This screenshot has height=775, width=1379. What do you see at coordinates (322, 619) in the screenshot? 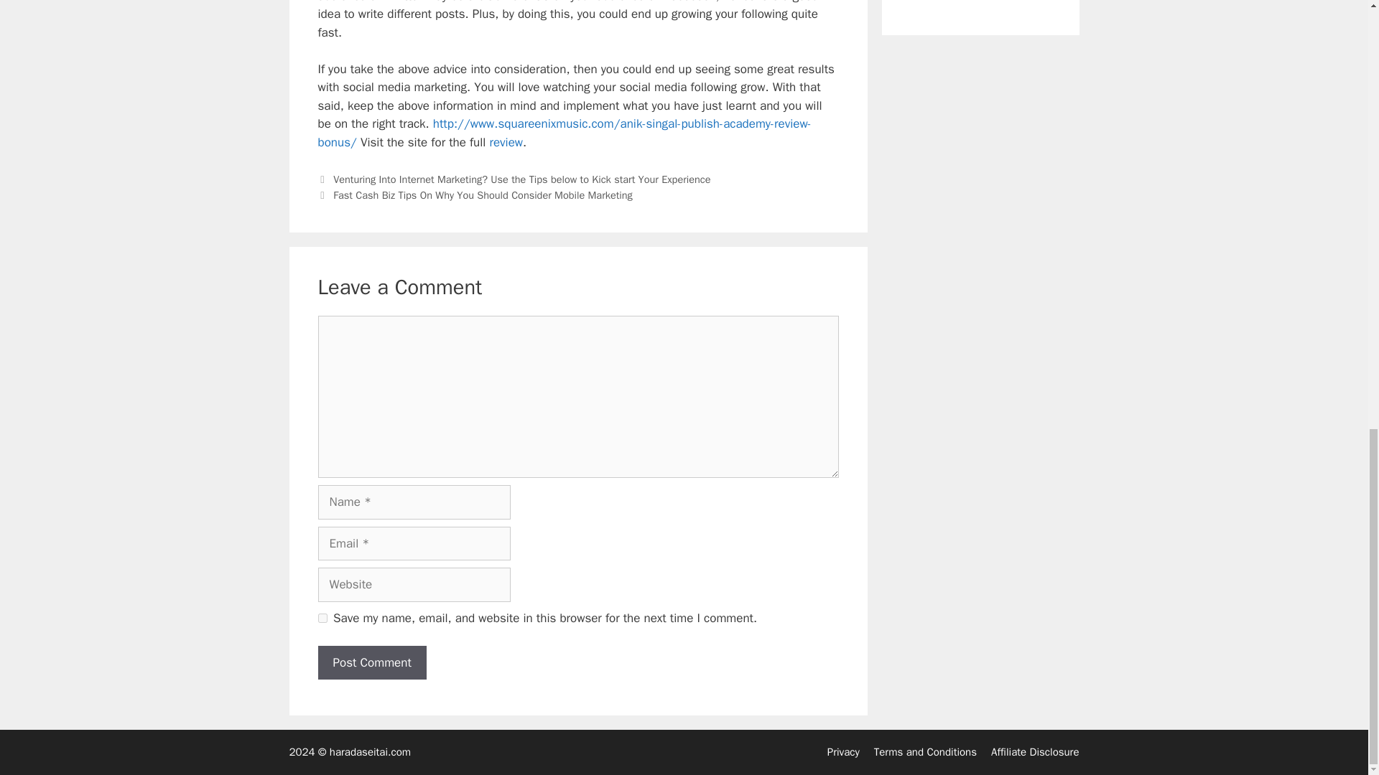
I see `yes` at bounding box center [322, 619].